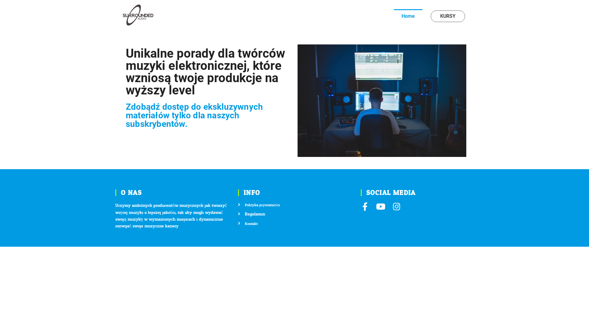 The image size is (589, 331). I want to click on Home, so click(408, 16).